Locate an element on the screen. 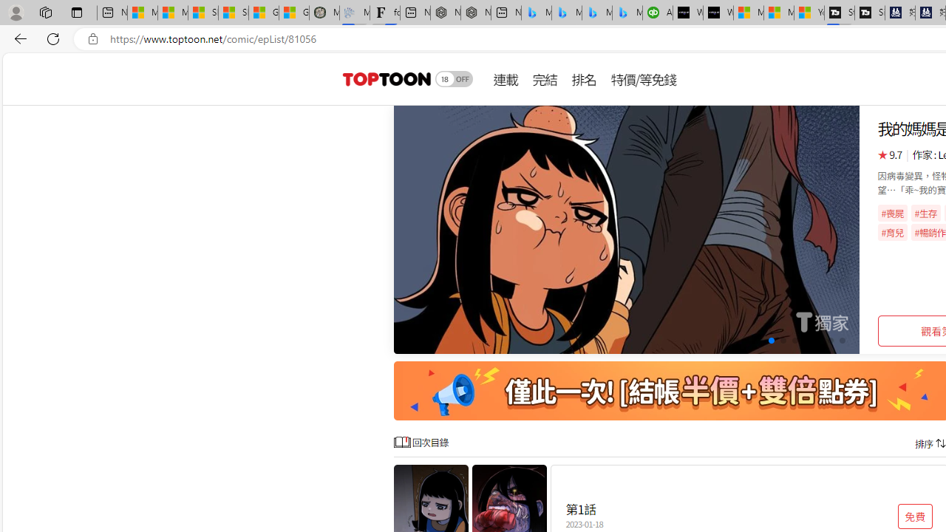 The image size is (946, 532). Go to slide 8 is located at coordinates (819, 341).